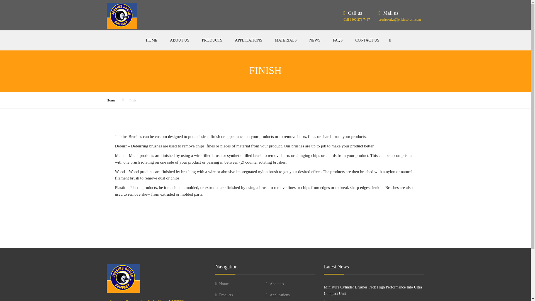 The height and width of the screenshot is (301, 535). Describe the element at coordinates (315, 40) in the screenshot. I see `NEWS` at that location.